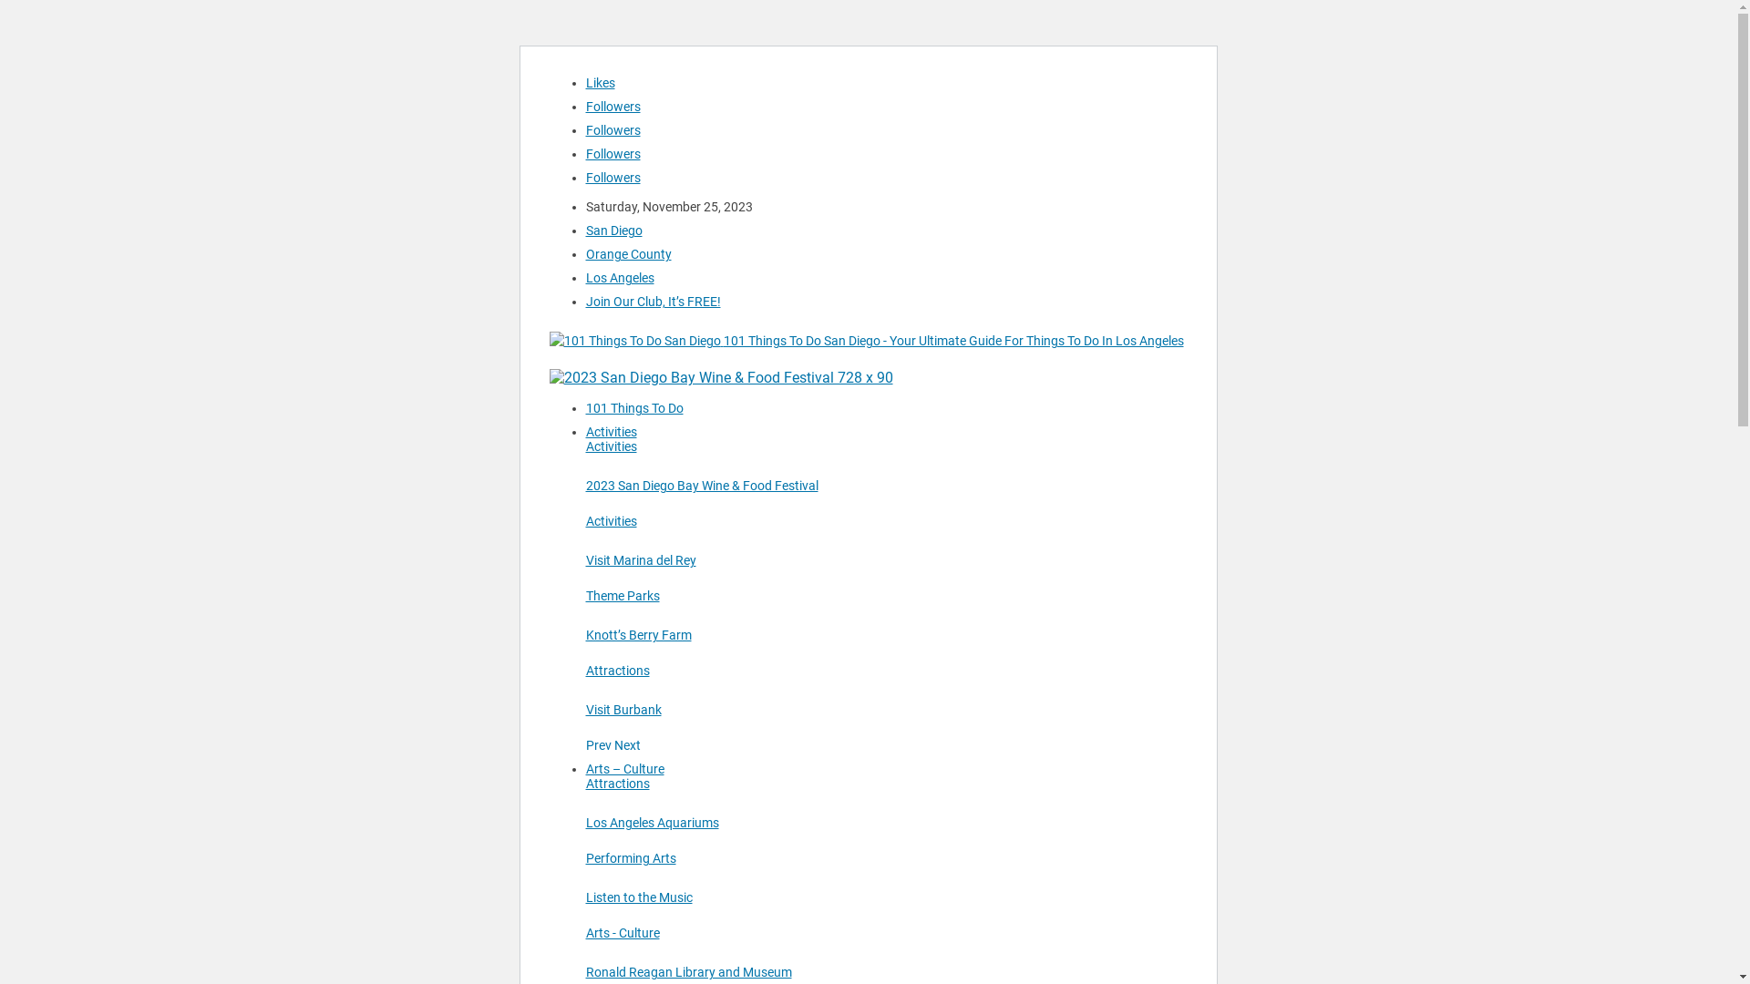 This screenshot has width=1750, height=984. Describe the element at coordinates (623, 710) in the screenshot. I see `Visit Burbank` at that location.